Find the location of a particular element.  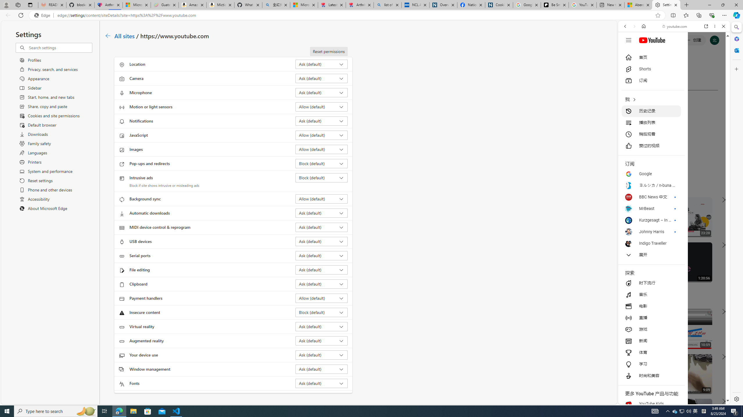

Google is located at coordinates (651, 174).